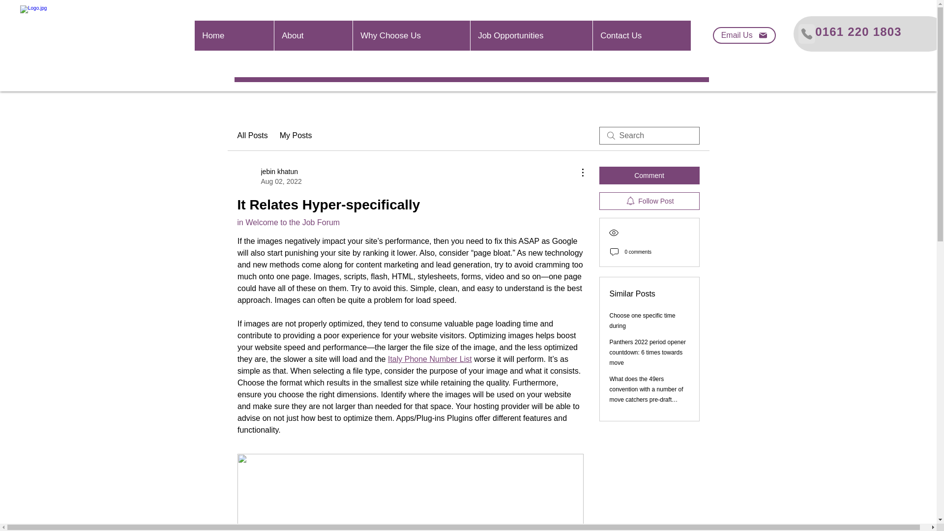  I want to click on Italy Phone Number List, so click(429, 359).